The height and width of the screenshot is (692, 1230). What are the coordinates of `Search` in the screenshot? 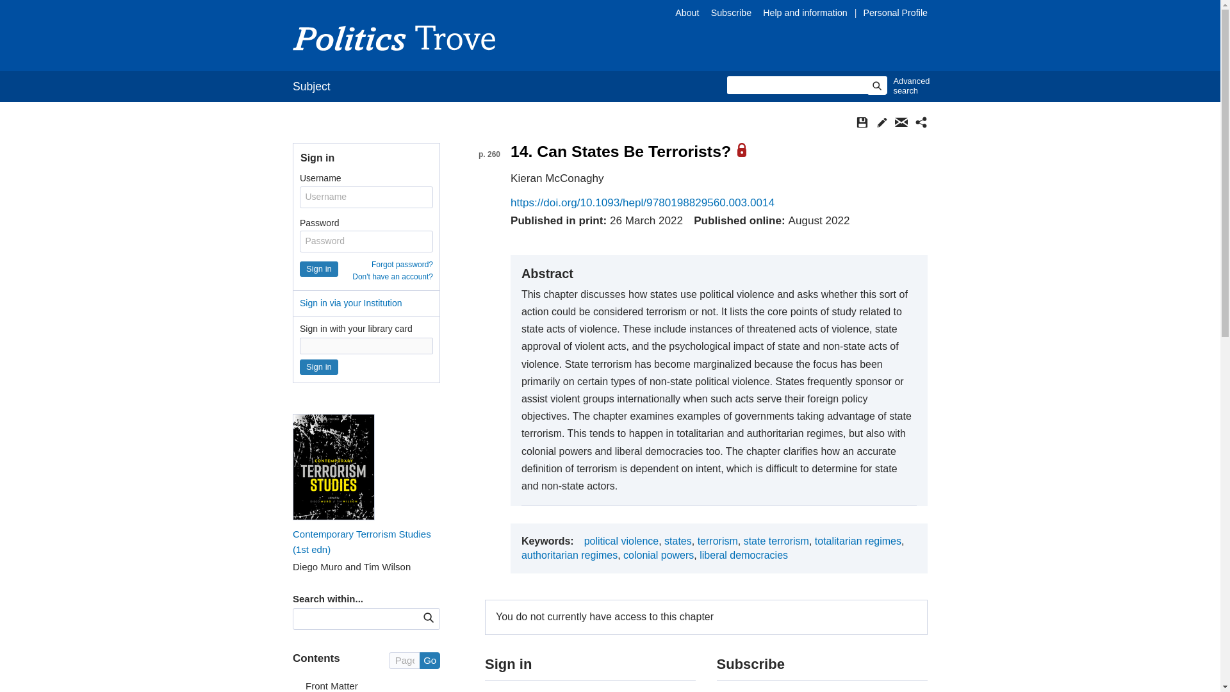 It's located at (876, 85).